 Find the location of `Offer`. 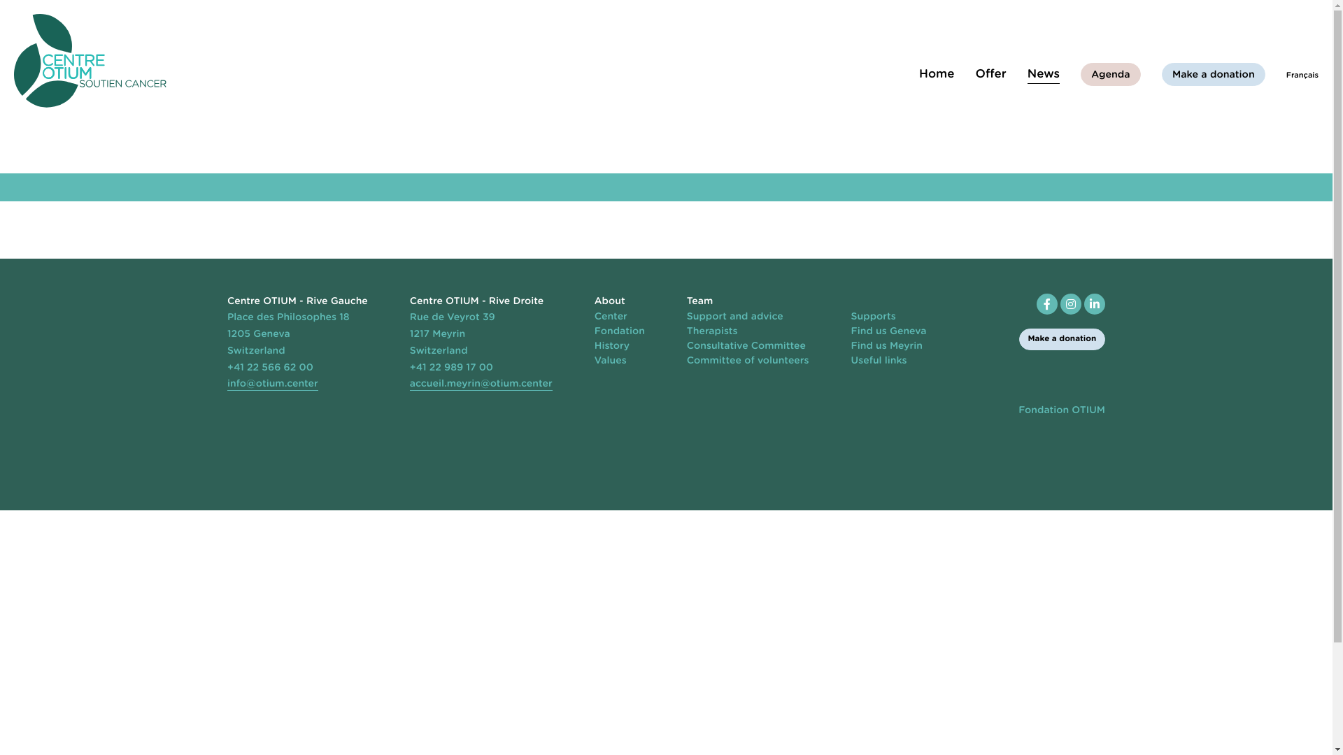

Offer is located at coordinates (990, 75).